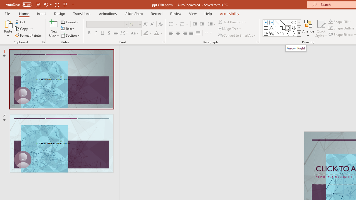 Image resolution: width=356 pixels, height=200 pixels. I want to click on Oval, so click(294, 22).